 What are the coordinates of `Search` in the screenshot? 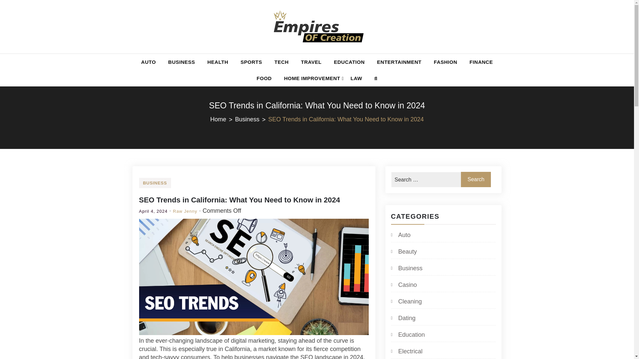 It's located at (20, 14).